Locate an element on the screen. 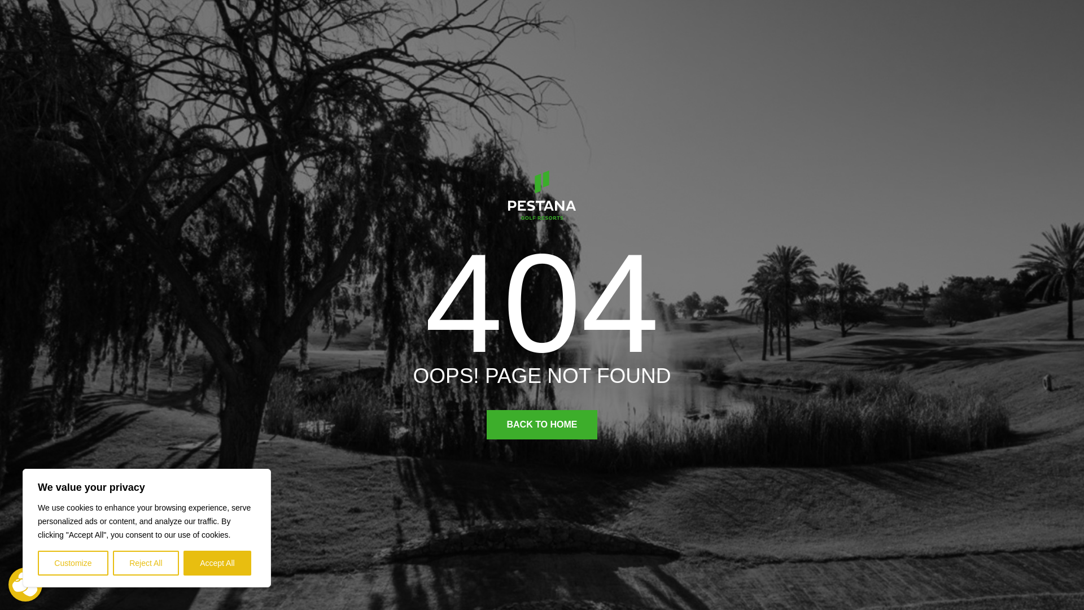 The width and height of the screenshot is (1084, 610). Reject All is located at coordinates (146, 563).